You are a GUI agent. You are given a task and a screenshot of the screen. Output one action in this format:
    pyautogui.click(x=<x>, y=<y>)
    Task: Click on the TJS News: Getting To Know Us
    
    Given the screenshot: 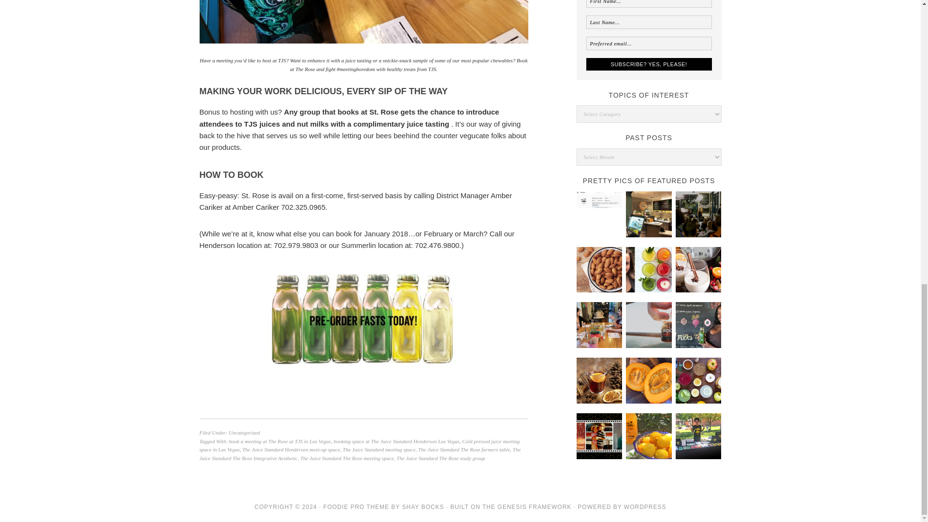 What is the action you would take?
    pyautogui.click(x=599, y=436)
    